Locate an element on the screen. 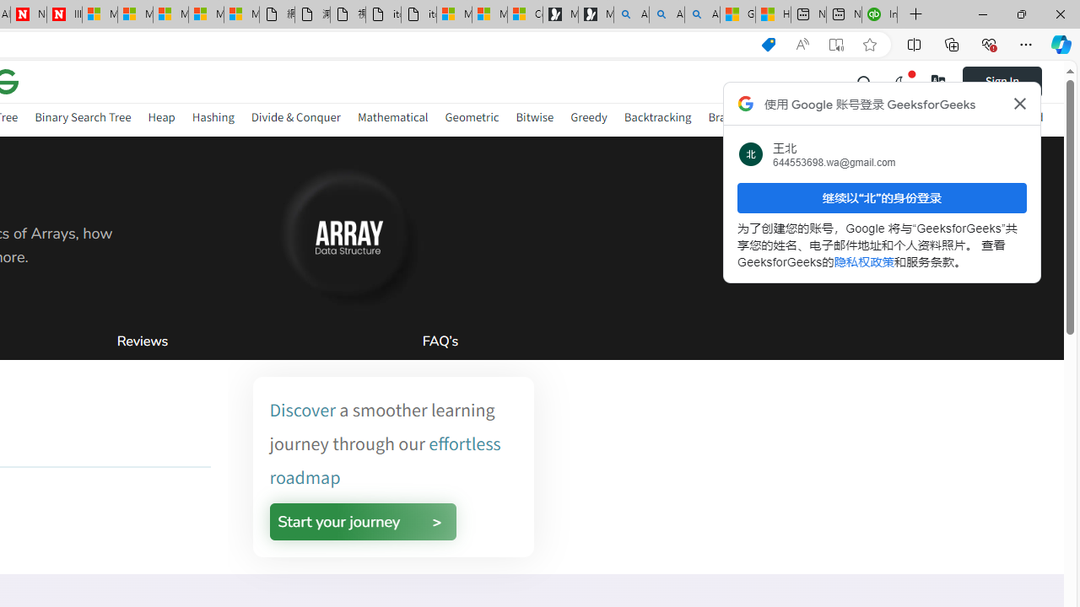  Newsweek - News, Analysis, Politics, Business, Technology is located at coordinates (29, 15).